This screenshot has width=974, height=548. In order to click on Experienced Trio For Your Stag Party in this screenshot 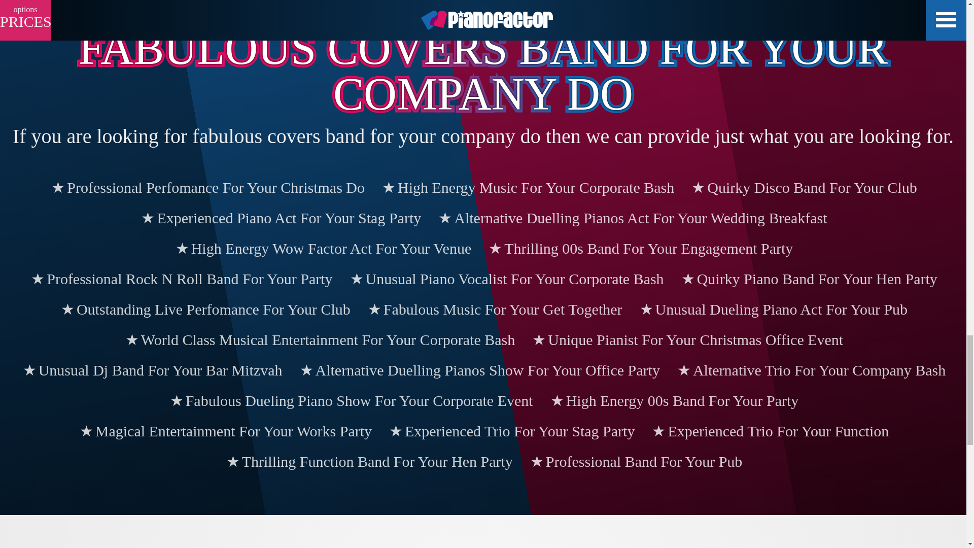, I will do `click(510, 431)`.